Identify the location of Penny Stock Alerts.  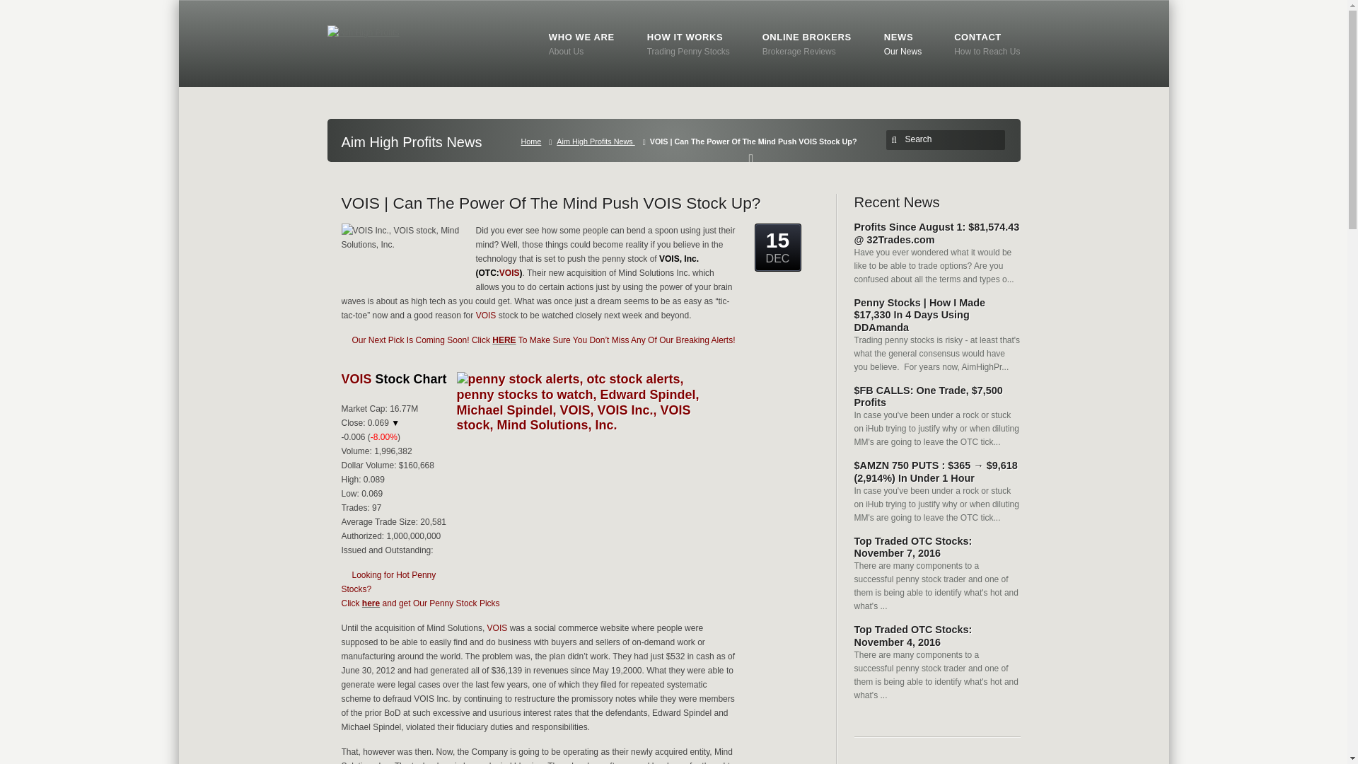
(689, 45).